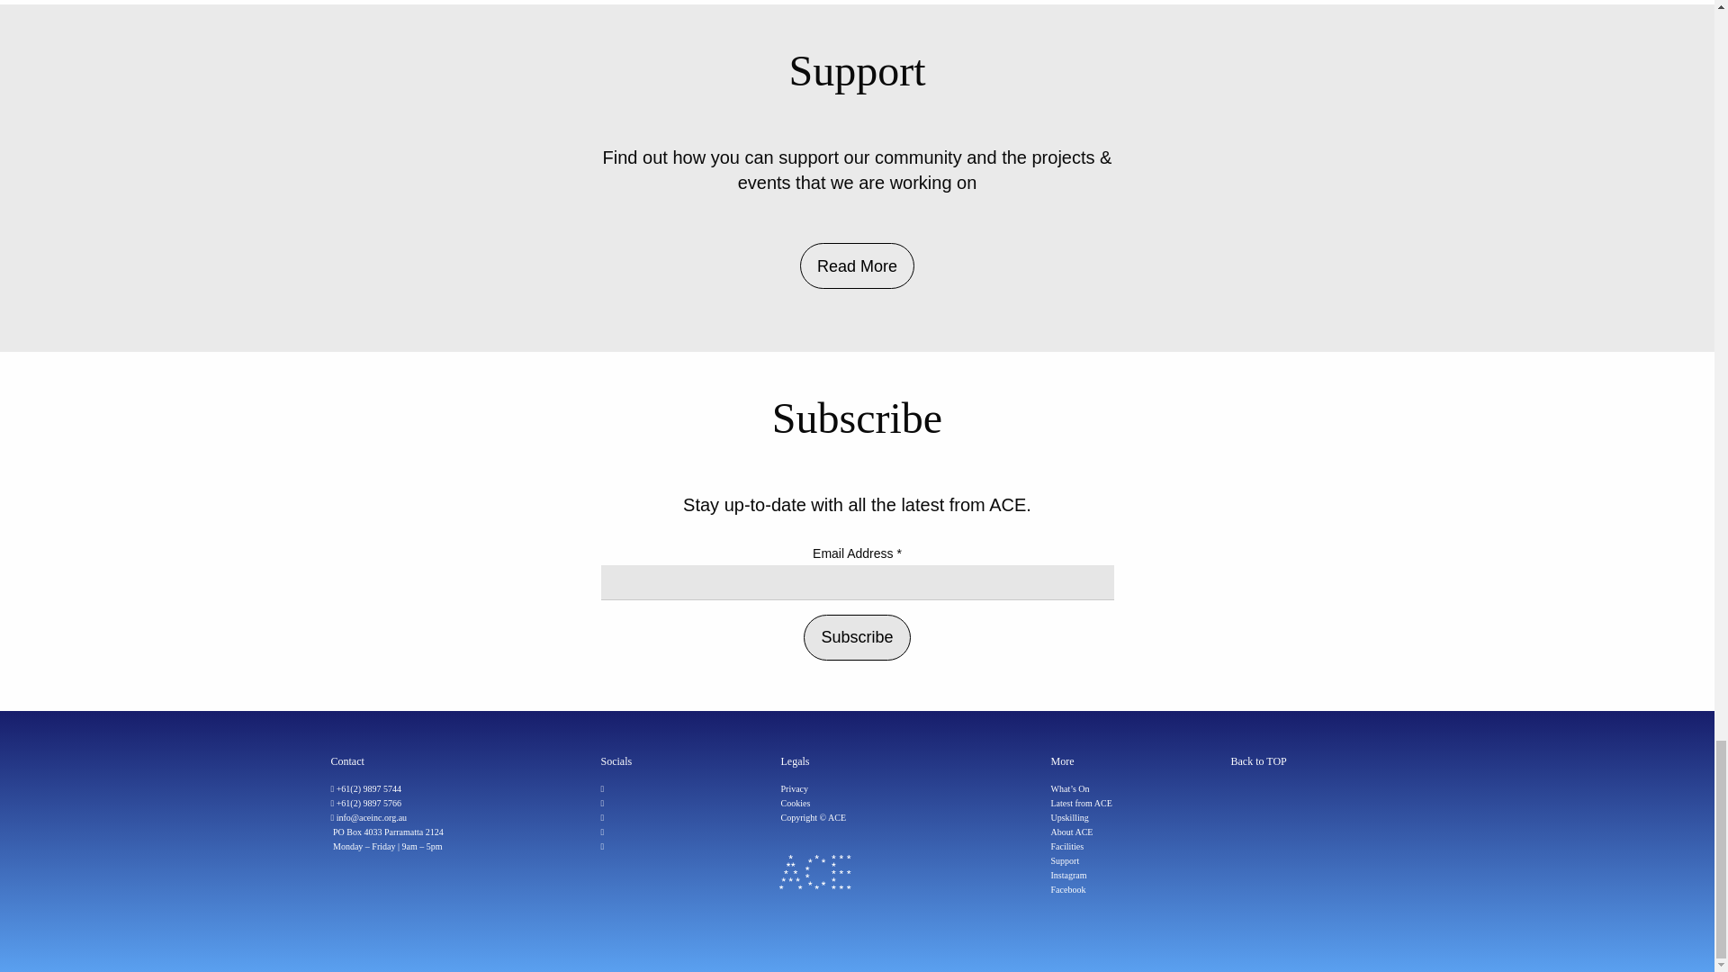  I want to click on Subscribe, so click(857, 637).